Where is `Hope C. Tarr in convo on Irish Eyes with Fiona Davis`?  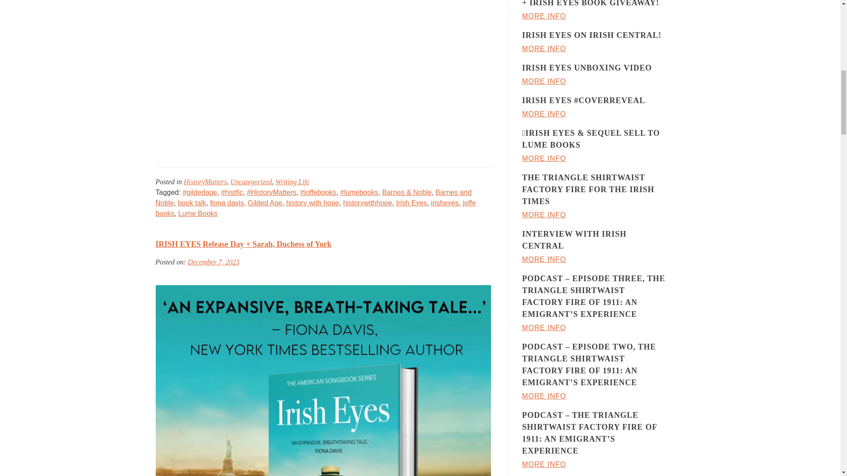
Hope C. Tarr in convo on Irish Eyes with Fiona Davis is located at coordinates (296, 70).